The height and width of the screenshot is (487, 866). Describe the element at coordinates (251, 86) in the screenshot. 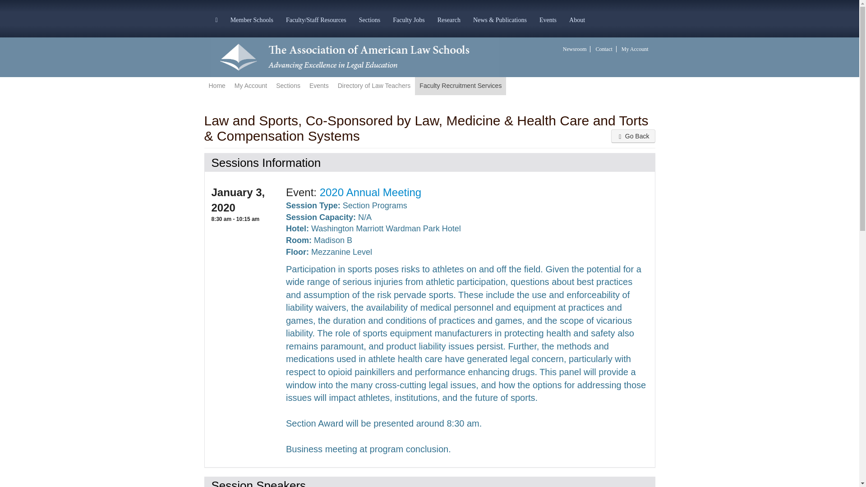

I see `My Information` at that location.